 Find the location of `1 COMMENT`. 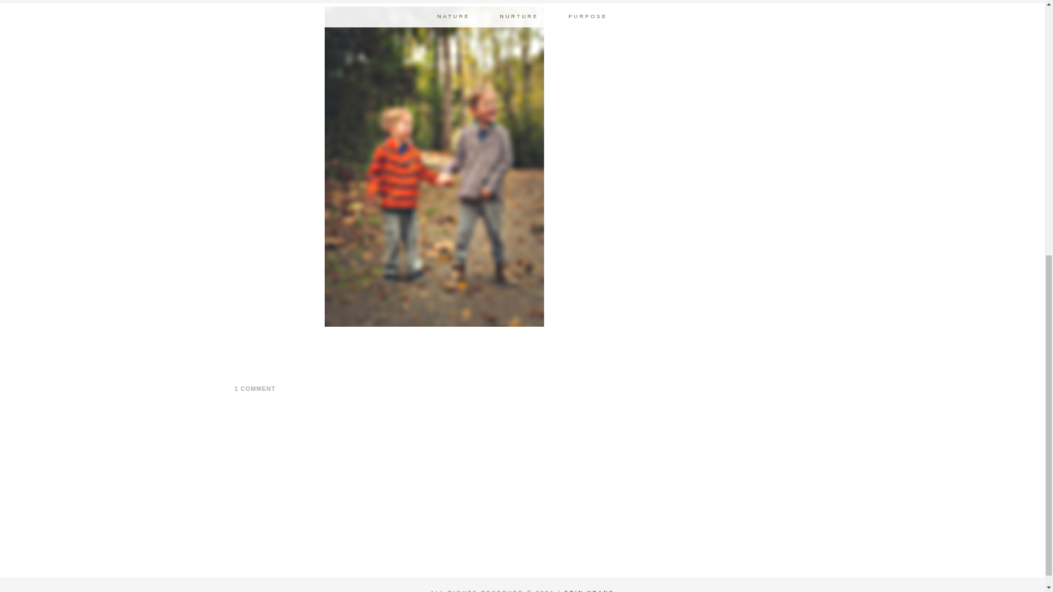

1 COMMENT is located at coordinates (256, 388).